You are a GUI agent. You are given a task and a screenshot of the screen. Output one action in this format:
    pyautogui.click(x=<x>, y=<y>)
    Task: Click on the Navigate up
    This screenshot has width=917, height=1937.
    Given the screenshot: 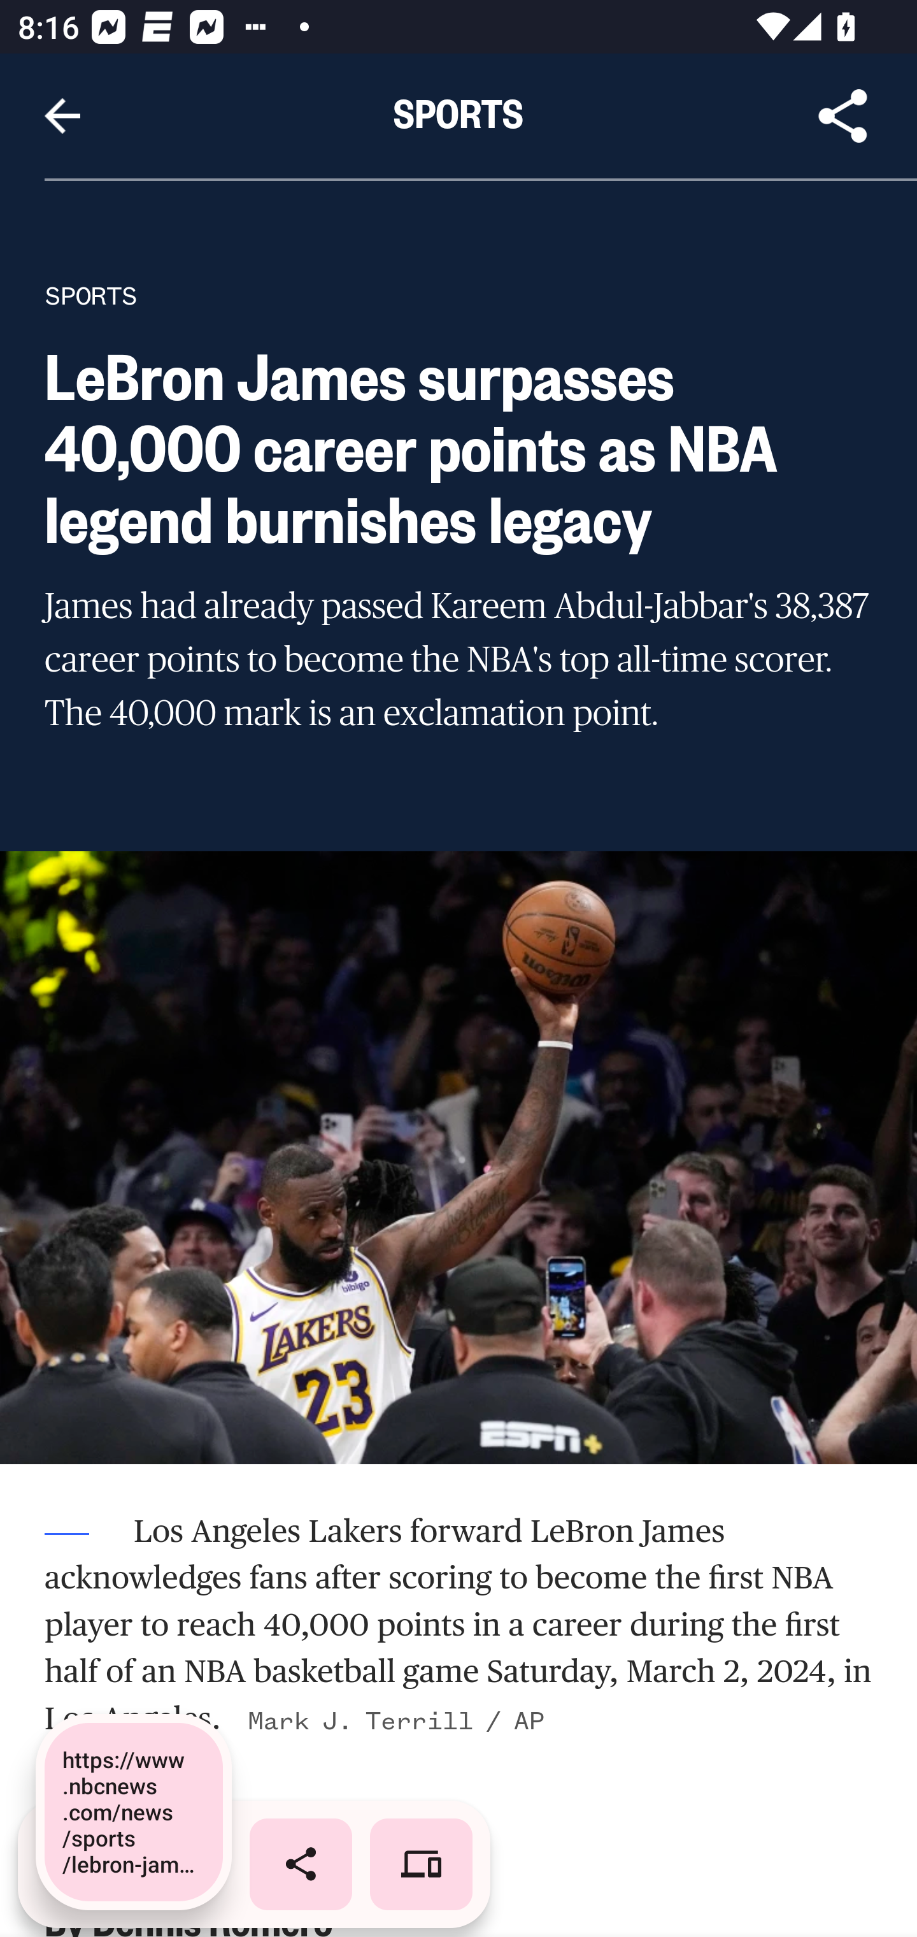 What is the action you would take?
    pyautogui.click(x=62, y=116)
    